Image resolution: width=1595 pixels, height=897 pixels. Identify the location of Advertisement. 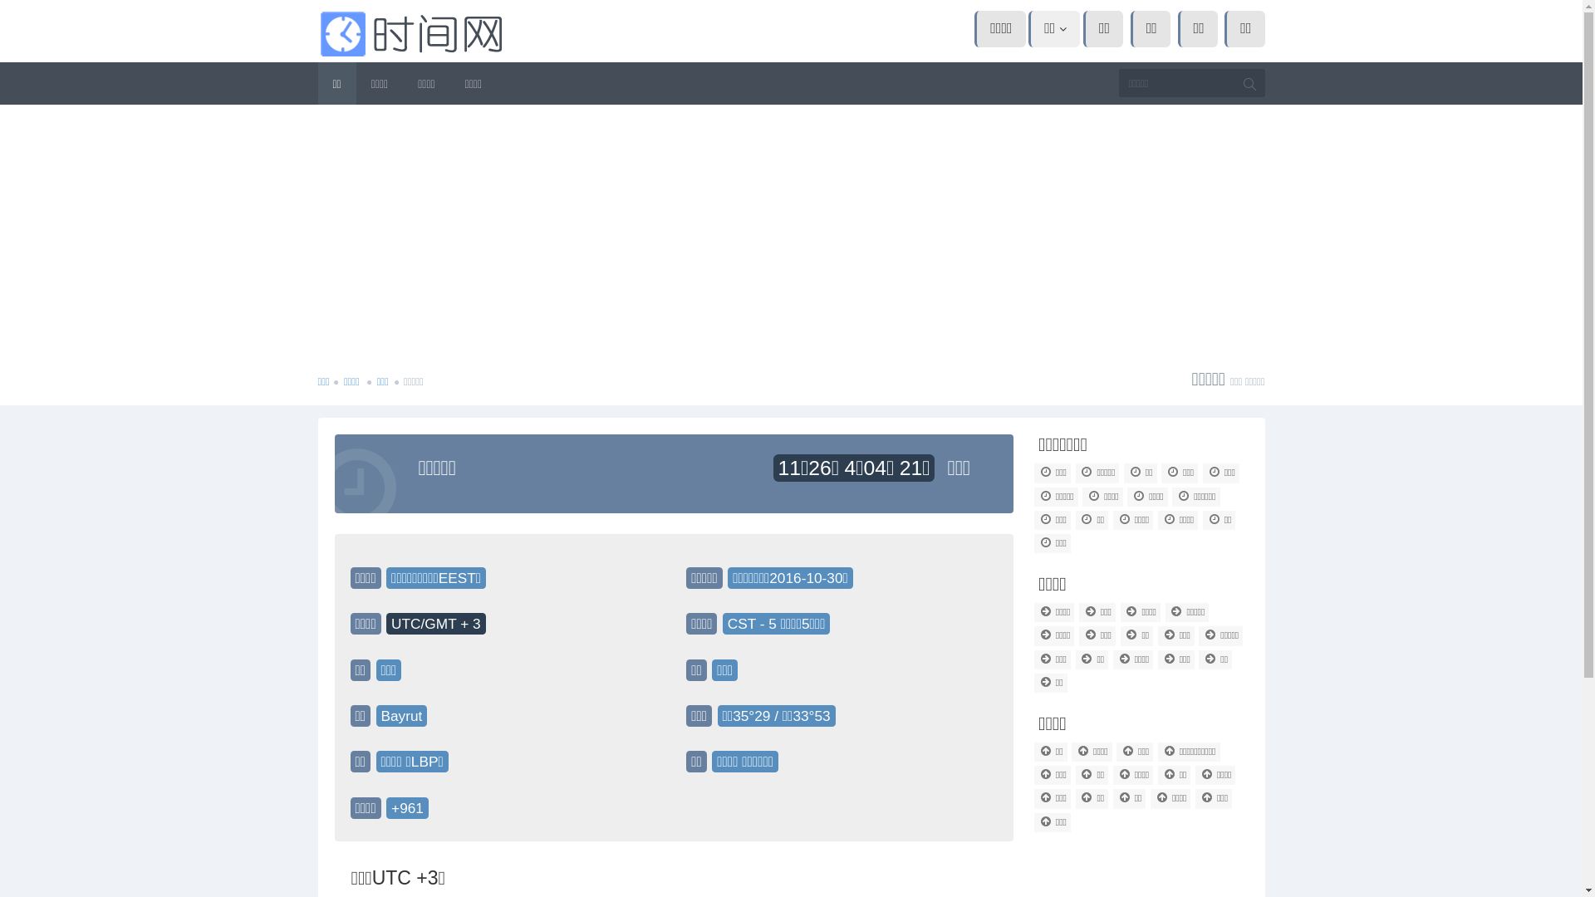
(791, 229).